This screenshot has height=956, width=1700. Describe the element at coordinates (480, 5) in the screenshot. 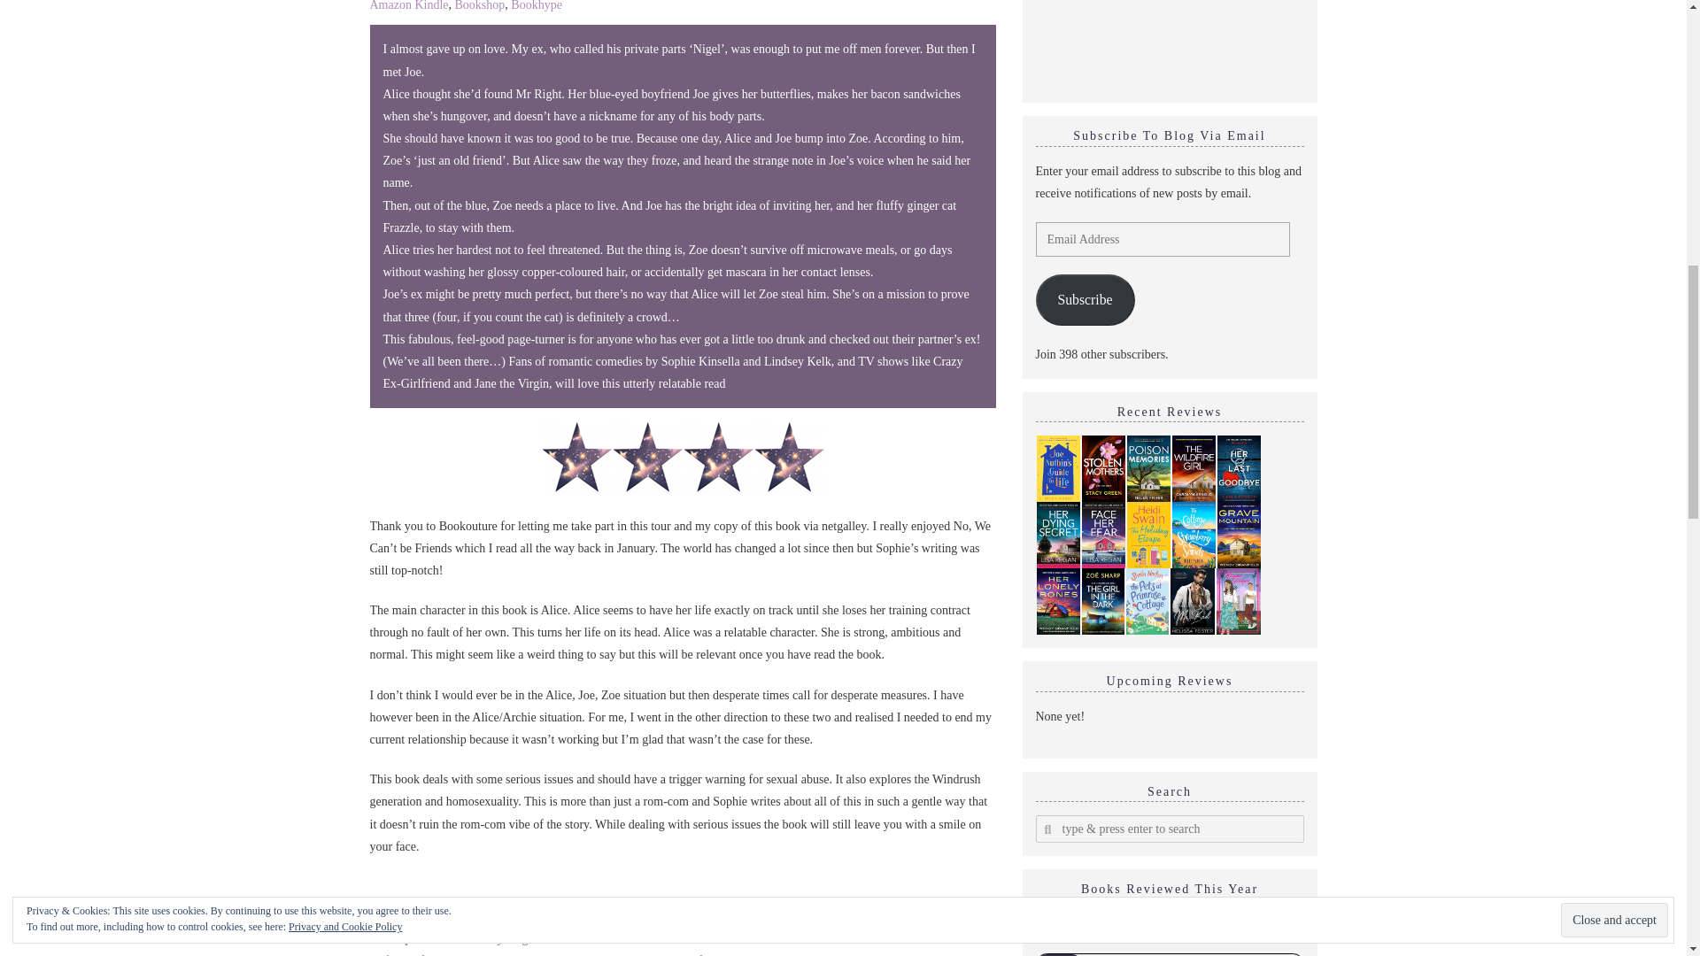

I see `Bookshop` at that location.